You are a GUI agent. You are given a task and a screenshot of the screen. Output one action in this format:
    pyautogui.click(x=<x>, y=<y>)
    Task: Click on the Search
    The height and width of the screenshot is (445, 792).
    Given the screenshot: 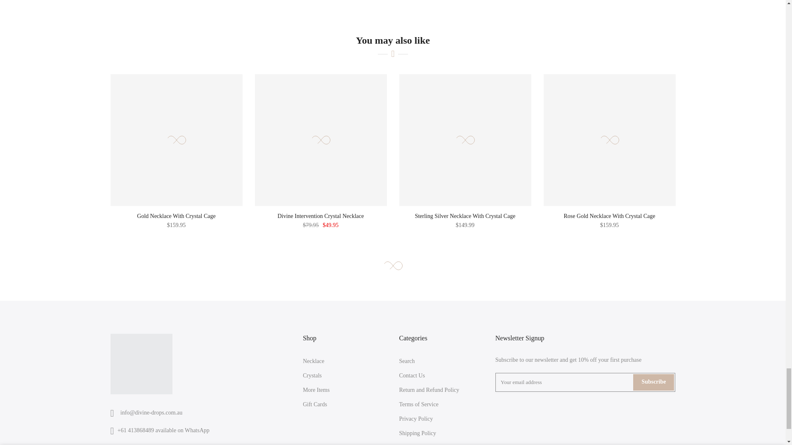 What is the action you would take?
    pyautogui.click(x=407, y=361)
    